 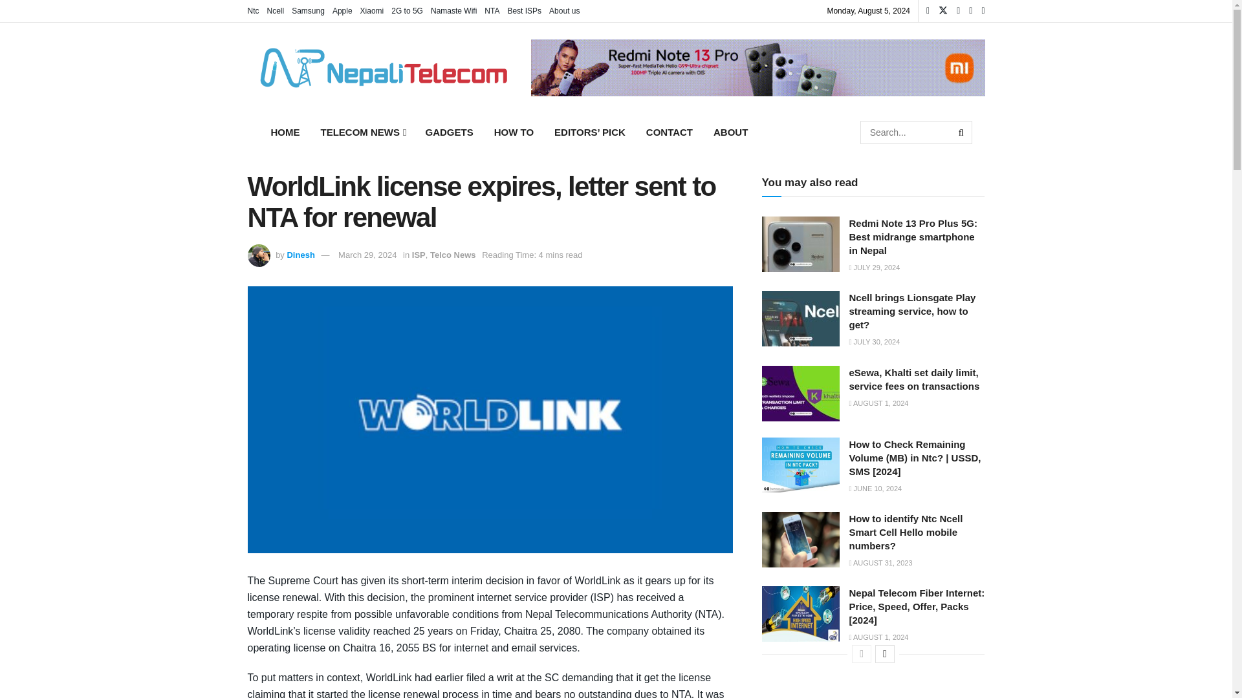 I want to click on Previous, so click(x=862, y=654).